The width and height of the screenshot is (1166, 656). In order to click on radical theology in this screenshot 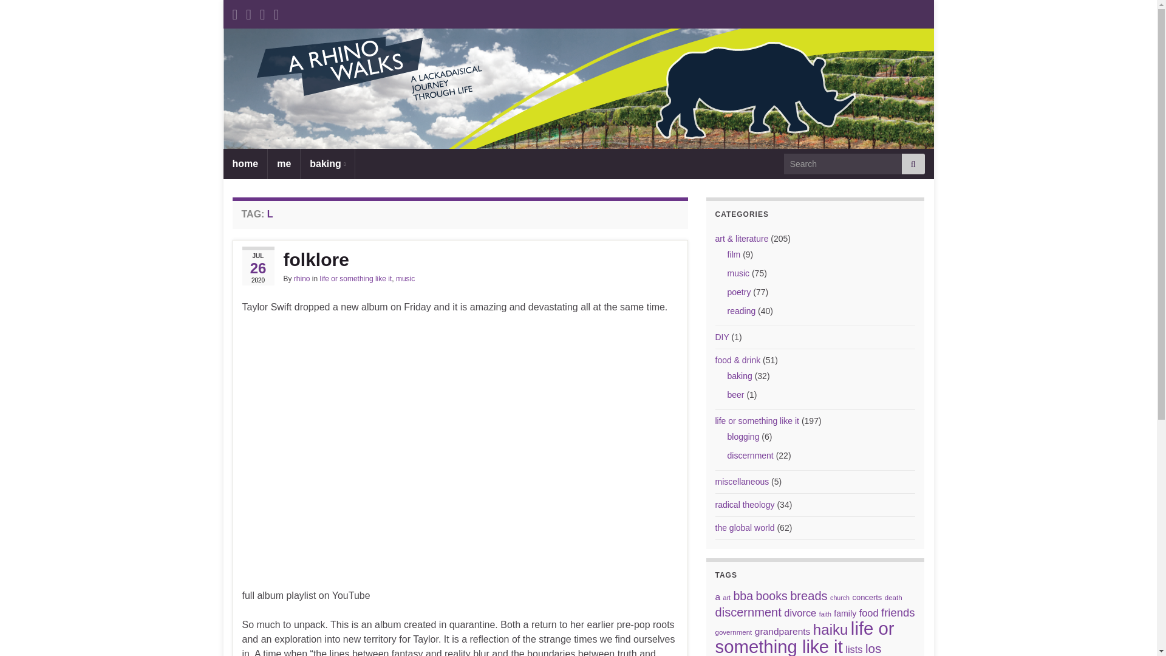, I will do `click(745, 504)`.